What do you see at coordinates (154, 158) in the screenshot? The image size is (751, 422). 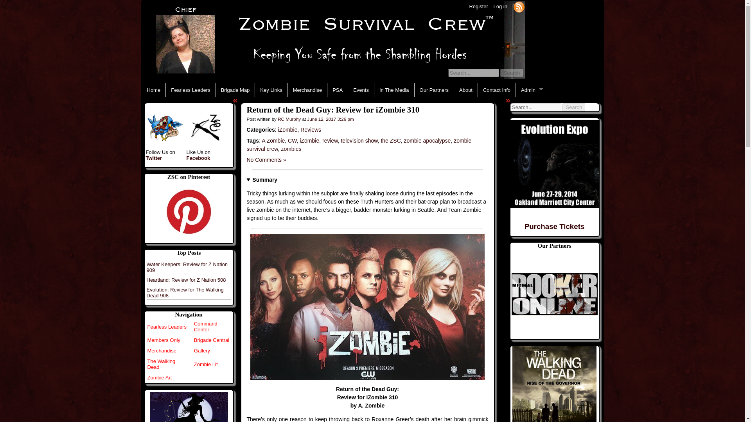 I see `Twitter` at bounding box center [154, 158].